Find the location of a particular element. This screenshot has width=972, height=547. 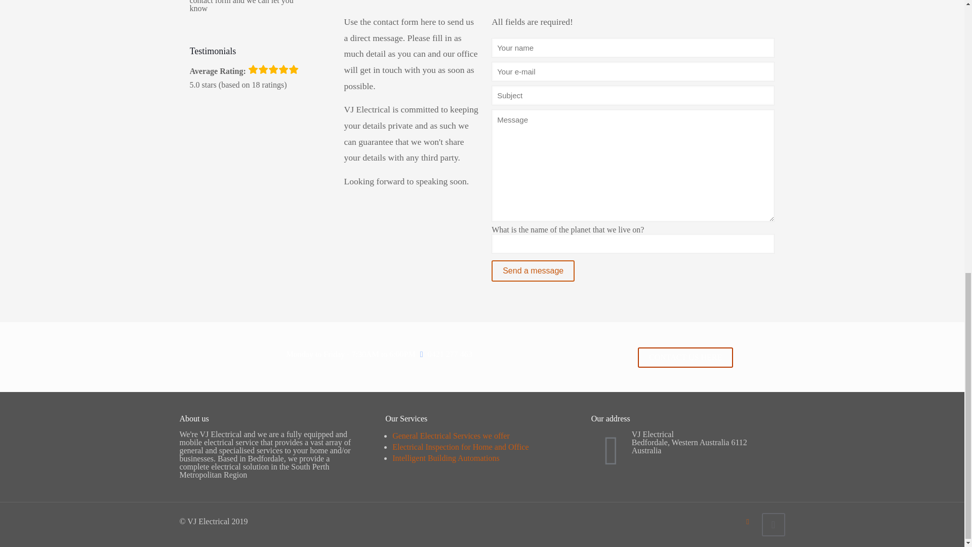

Send a message is located at coordinates (533, 271).